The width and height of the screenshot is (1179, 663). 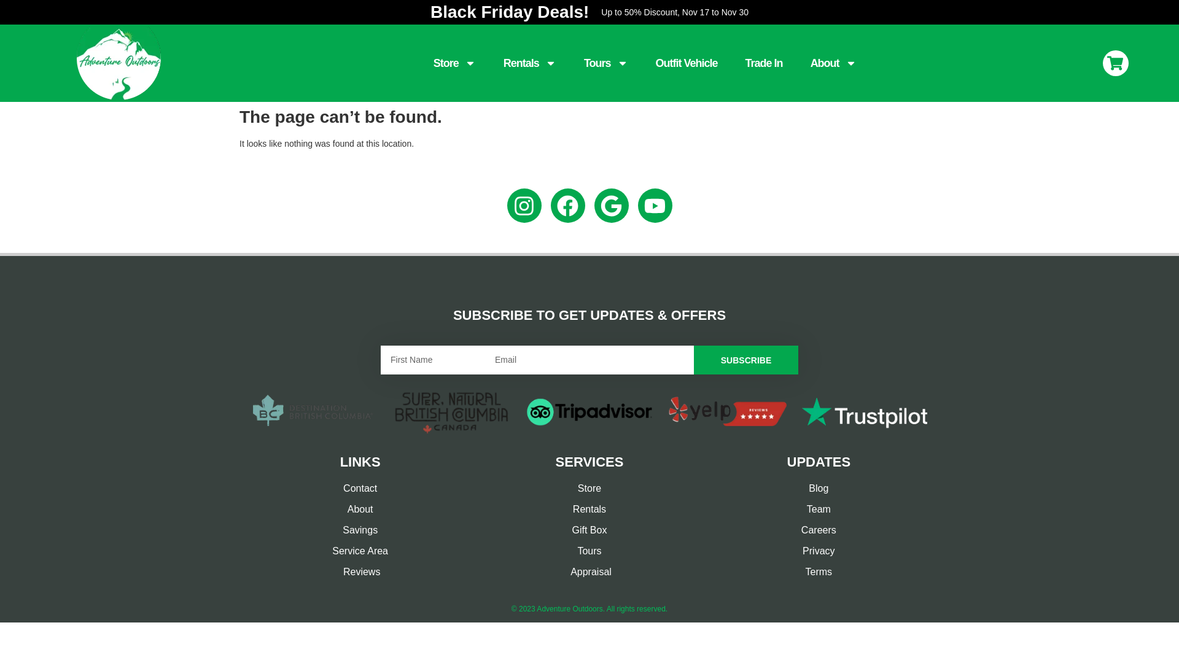 I want to click on Rentals, so click(x=589, y=510).